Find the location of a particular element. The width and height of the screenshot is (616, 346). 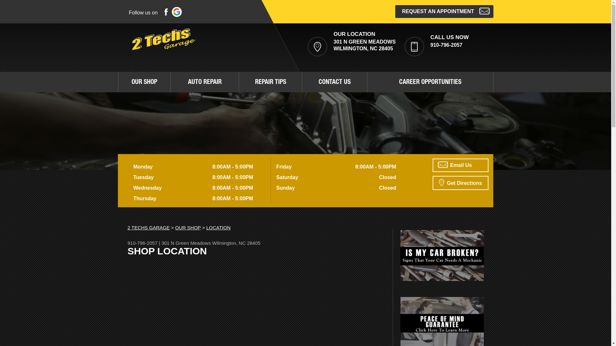

AUTO REPAIR is located at coordinates (205, 82).